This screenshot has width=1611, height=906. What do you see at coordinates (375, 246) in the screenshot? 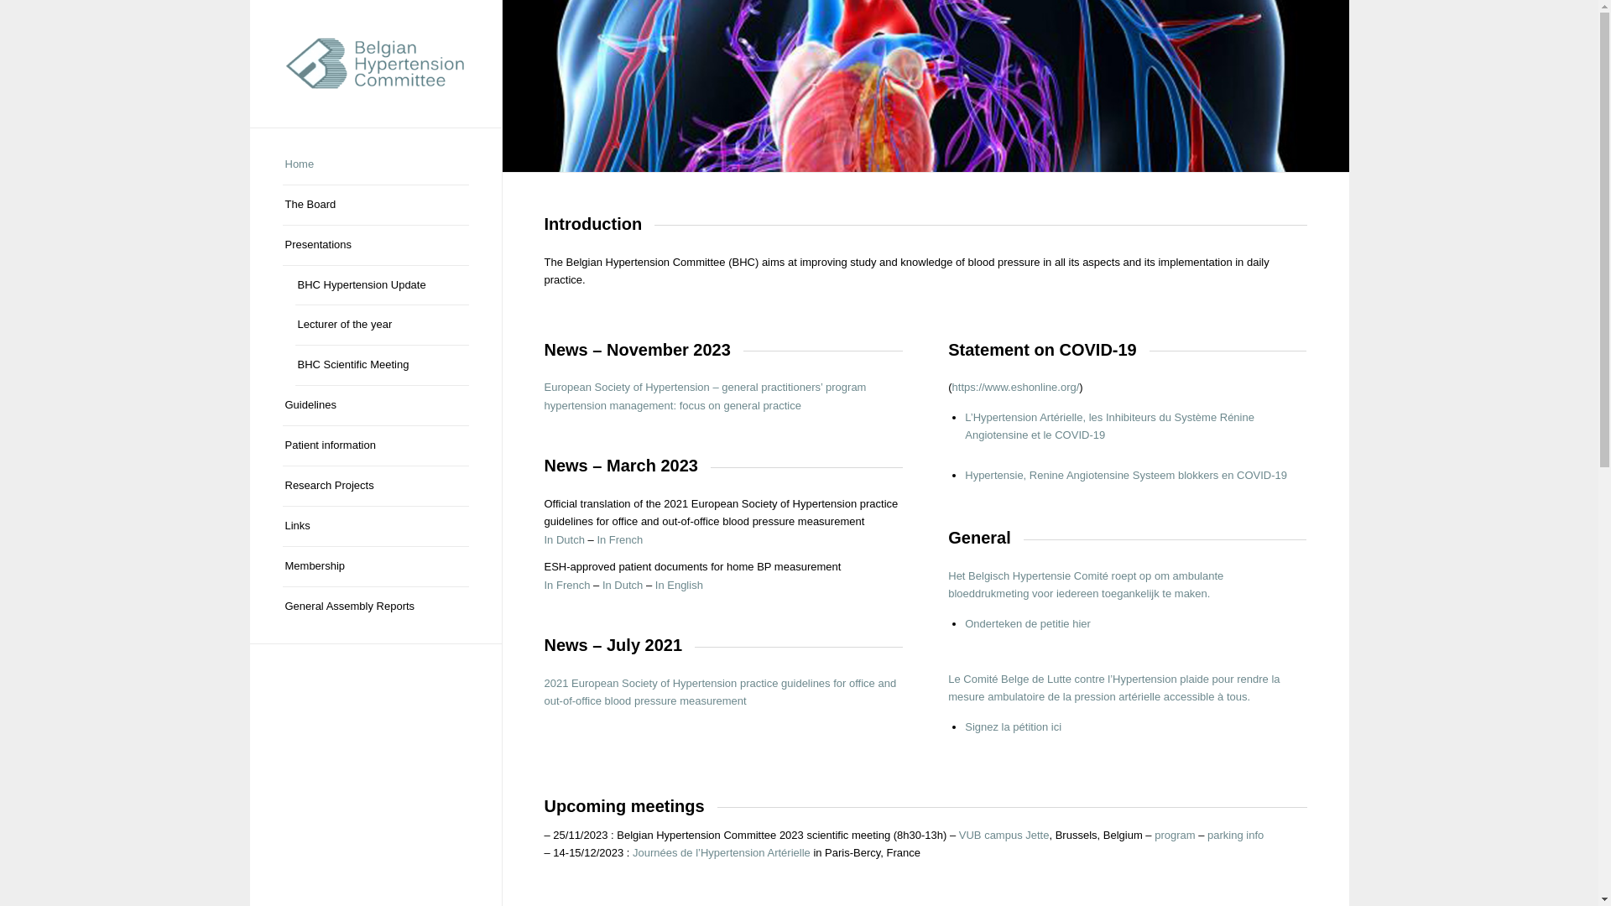
I see `Presentations` at bounding box center [375, 246].